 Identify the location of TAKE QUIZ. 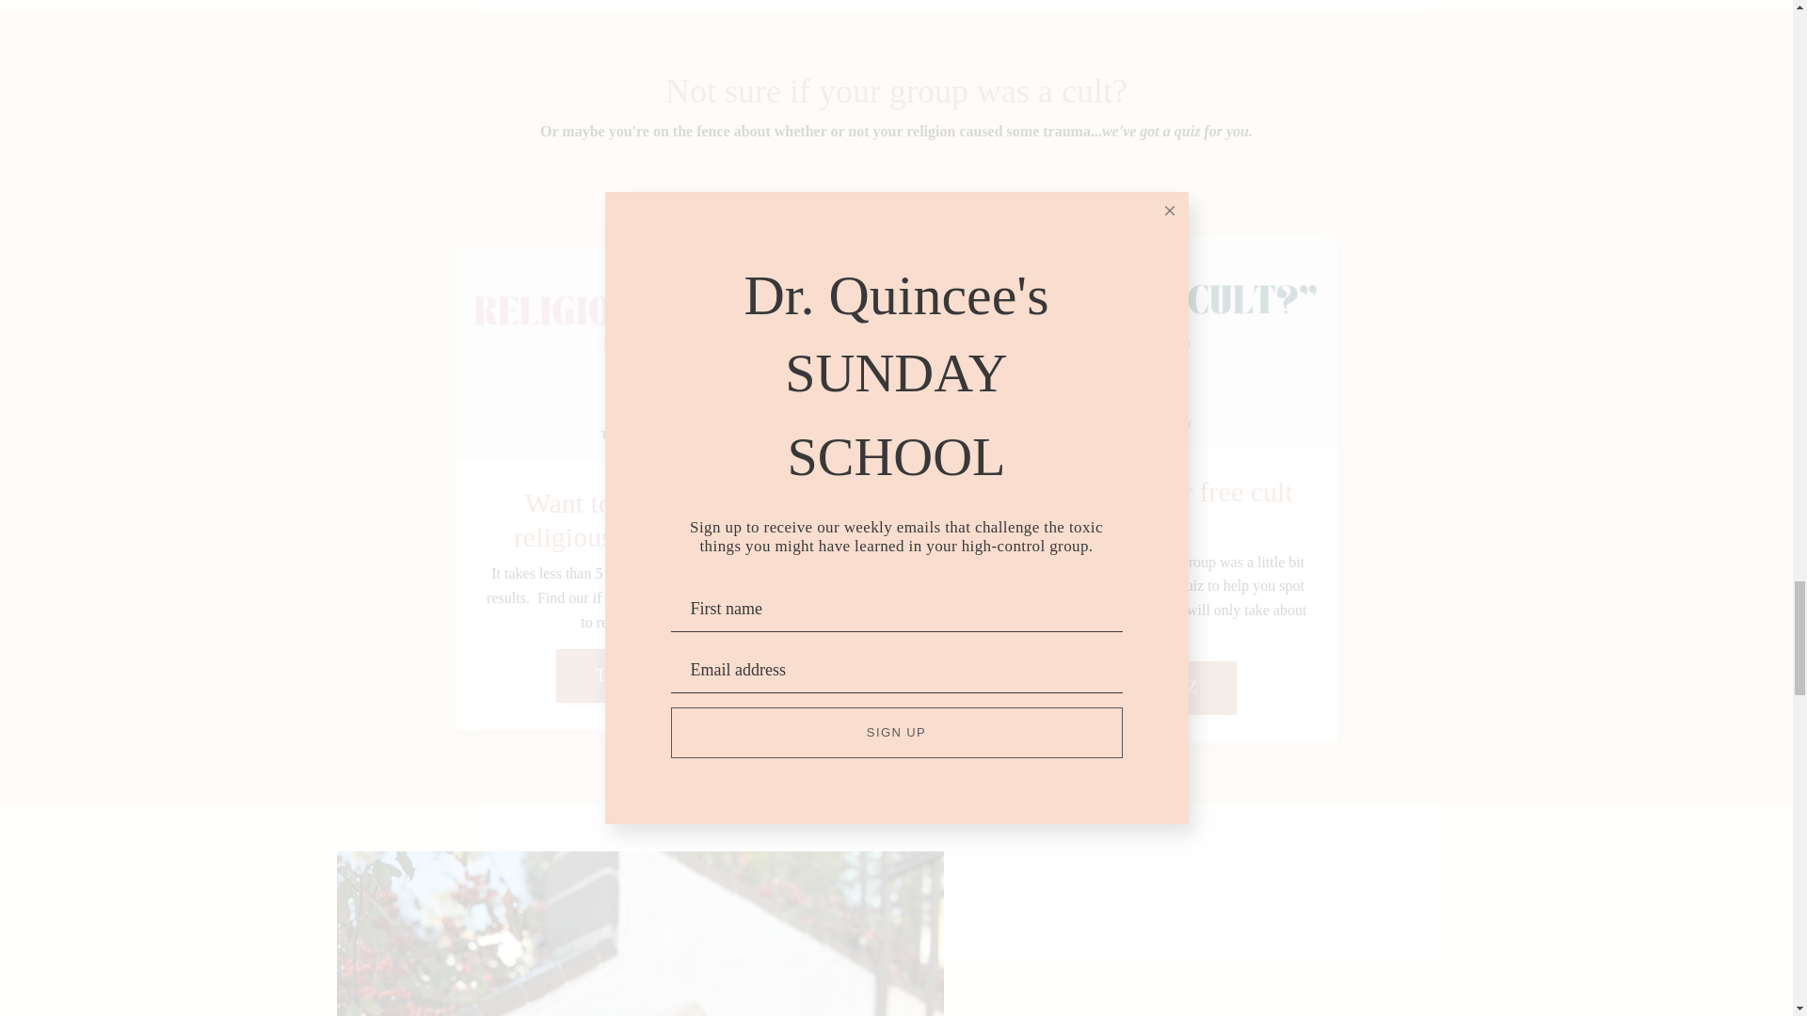
(1150, 689).